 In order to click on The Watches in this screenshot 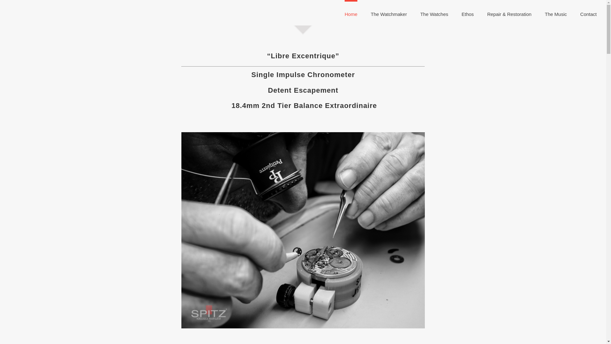, I will do `click(434, 13)`.